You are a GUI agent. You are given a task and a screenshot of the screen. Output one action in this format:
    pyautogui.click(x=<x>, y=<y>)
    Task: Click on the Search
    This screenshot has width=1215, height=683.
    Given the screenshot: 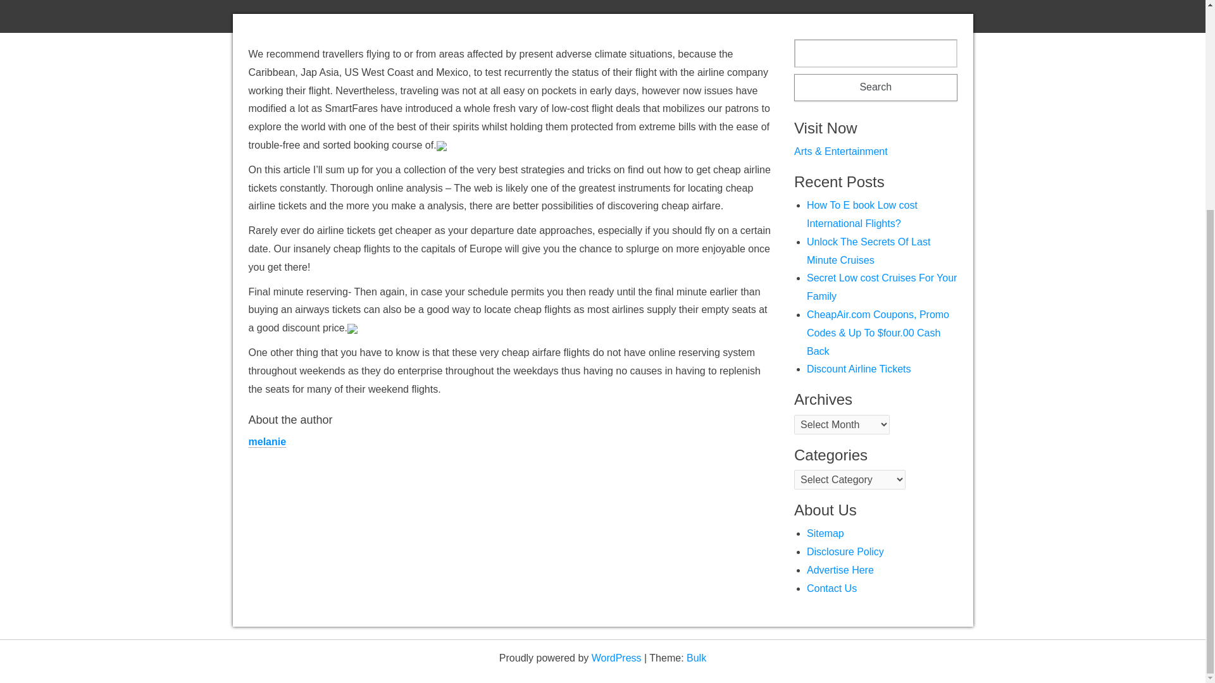 What is the action you would take?
    pyautogui.click(x=876, y=87)
    